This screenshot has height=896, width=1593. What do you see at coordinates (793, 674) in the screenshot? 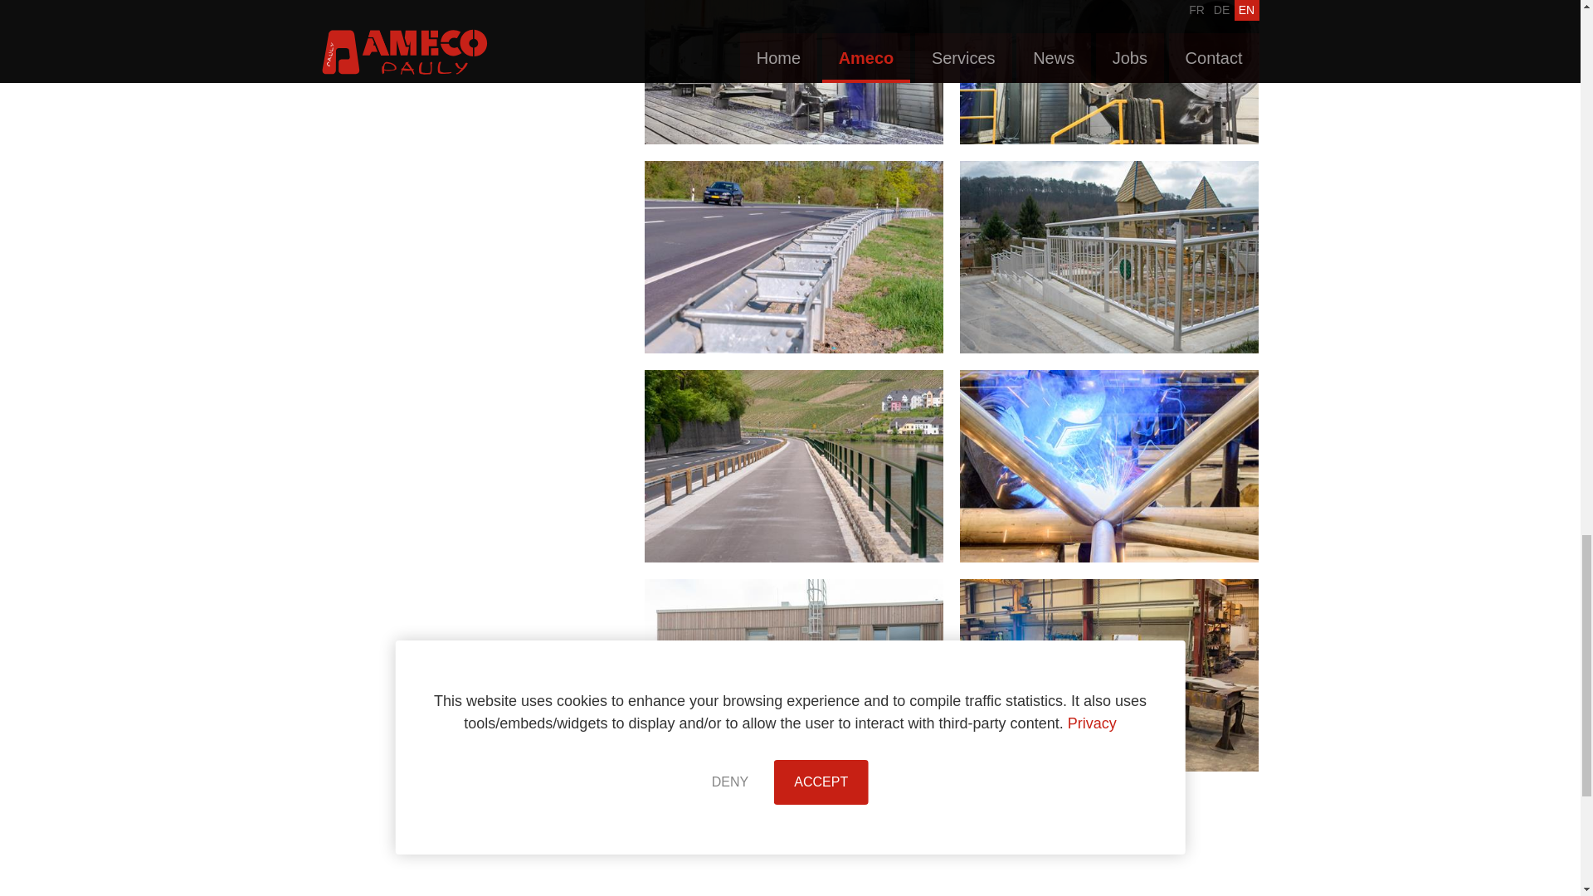
I see `Introduction - Ameco` at bounding box center [793, 674].